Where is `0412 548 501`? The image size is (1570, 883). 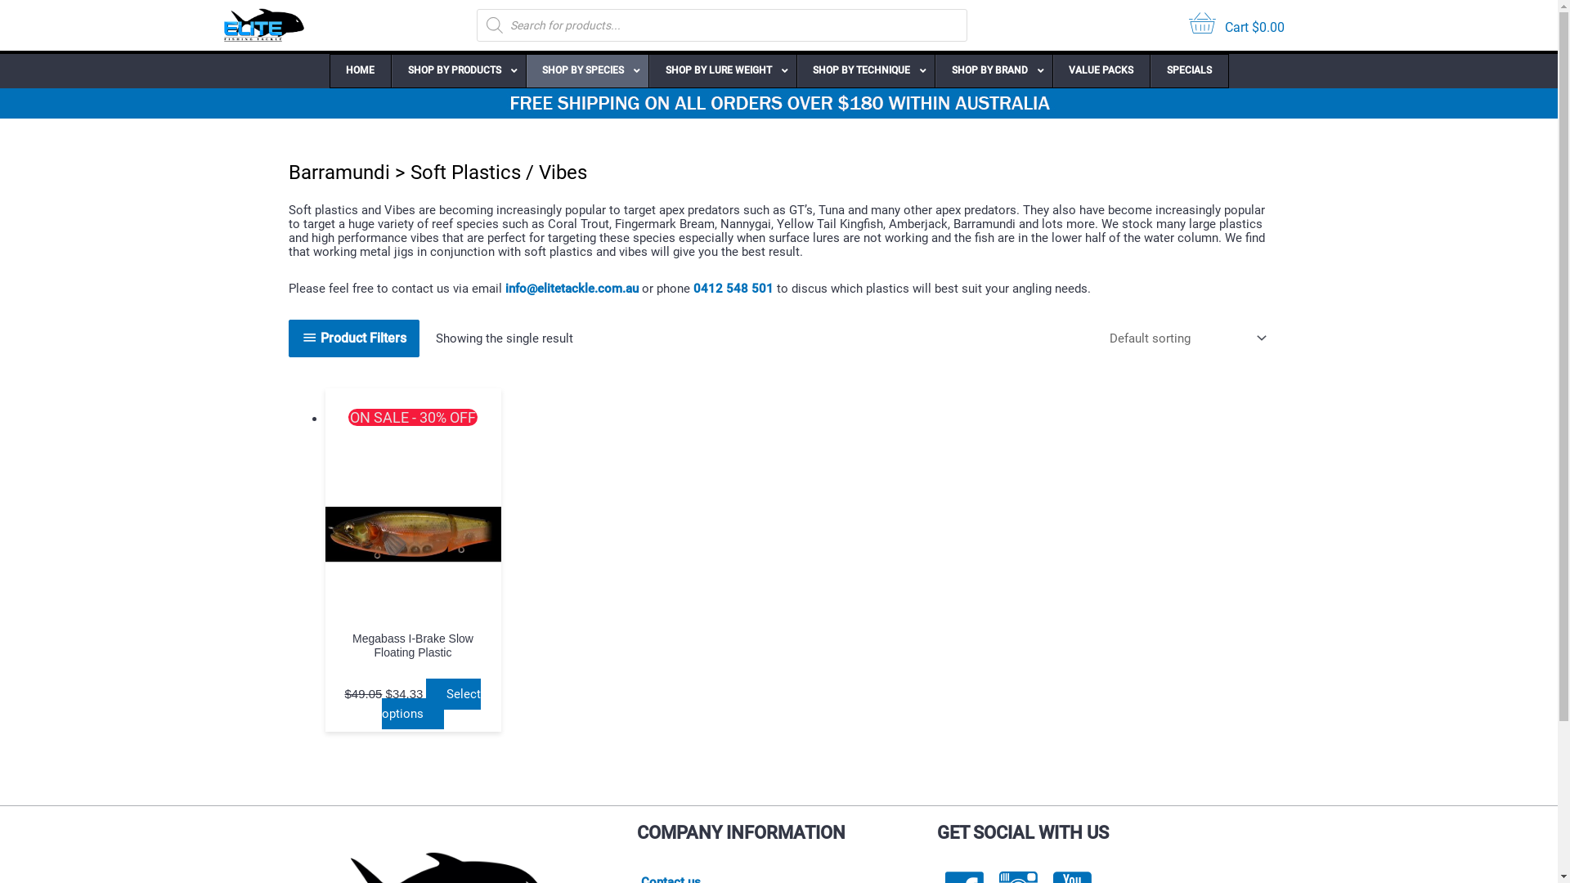 0412 548 501 is located at coordinates (733, 289).